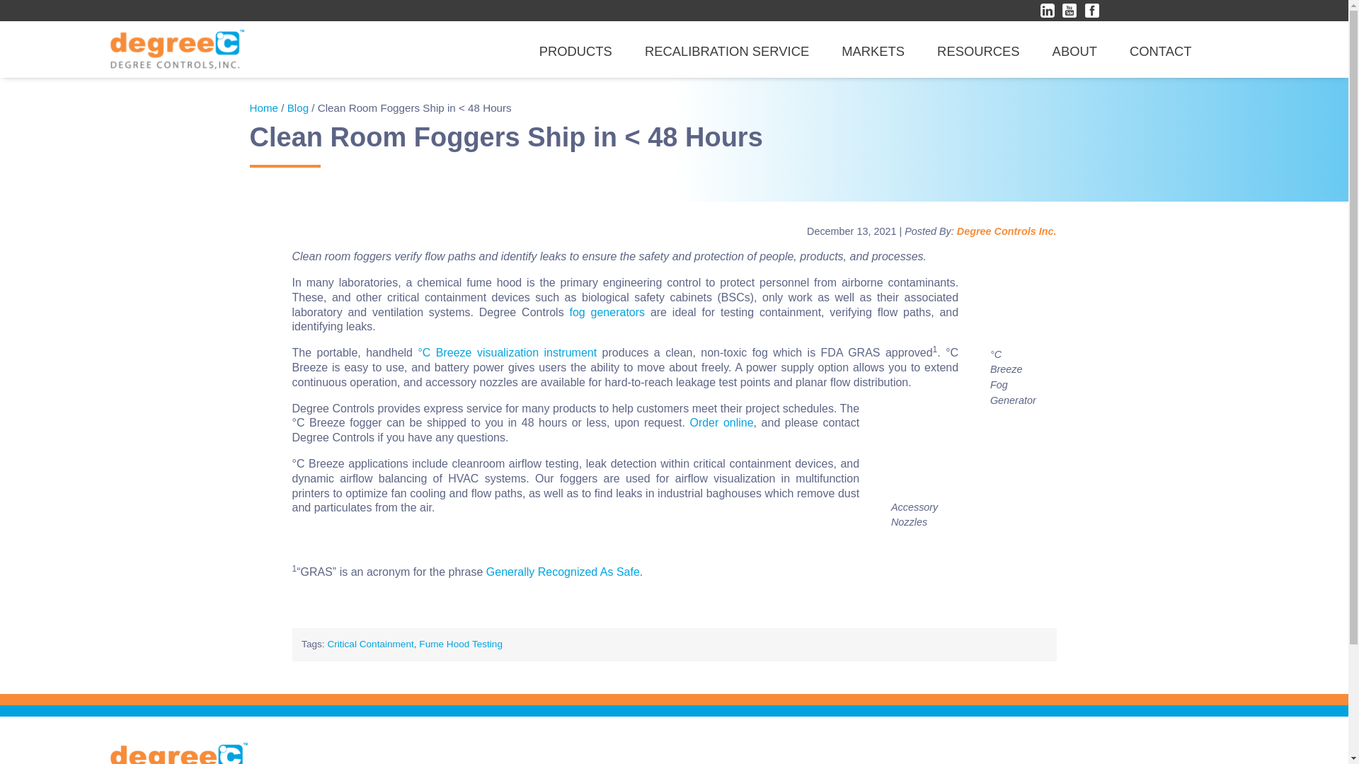 This screenshot has height=764, width=1359. Describe the element at coordinates (369, 644) in the screenshot. I see `Critical Containment` at that location.